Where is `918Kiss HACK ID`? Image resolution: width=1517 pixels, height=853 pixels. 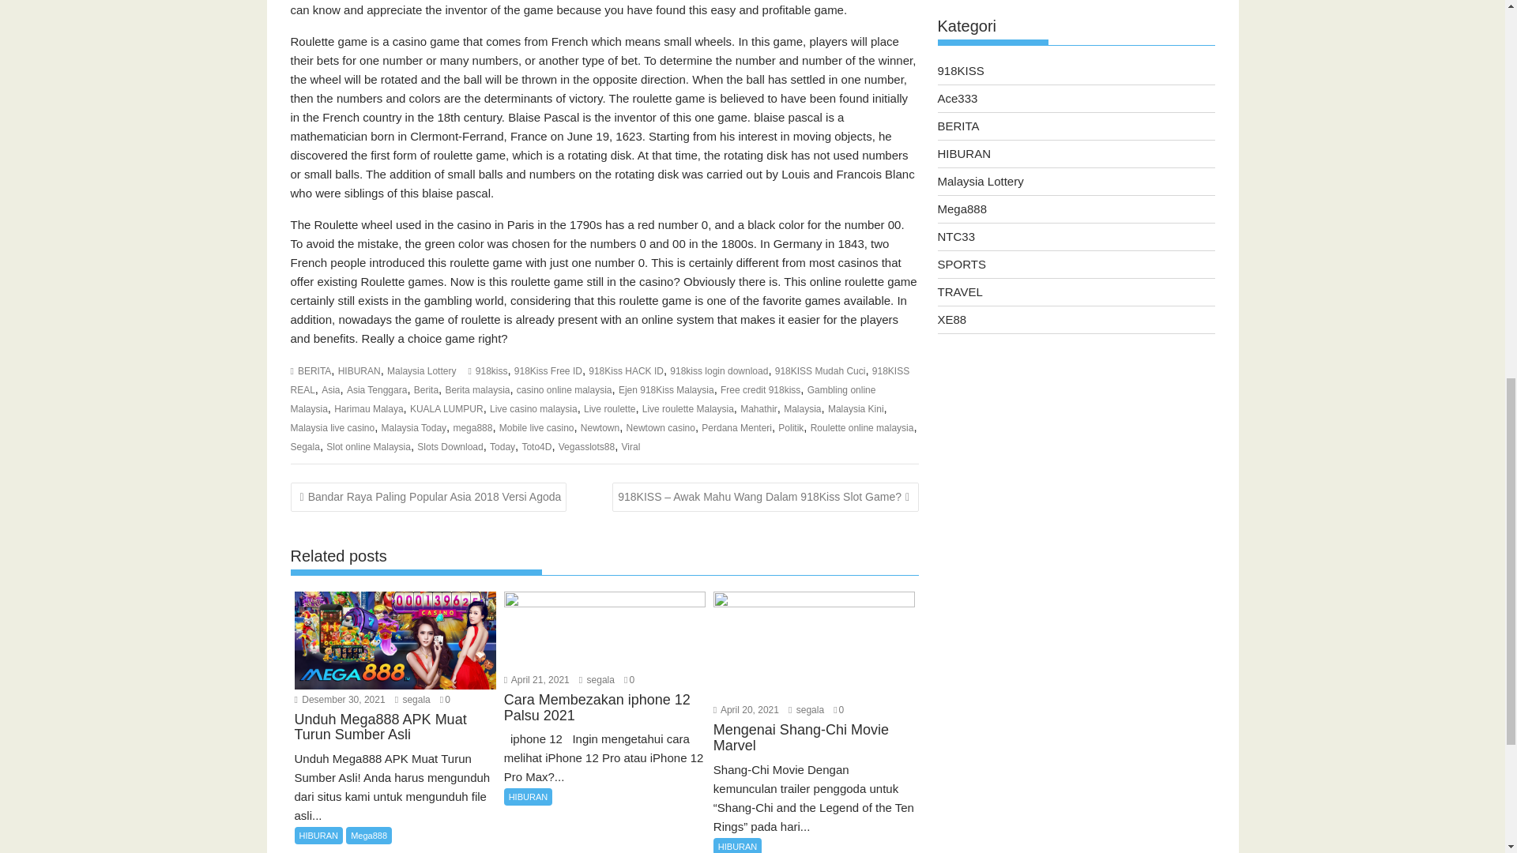 918Kiss HACK ID is located at coordinates (626, 371).